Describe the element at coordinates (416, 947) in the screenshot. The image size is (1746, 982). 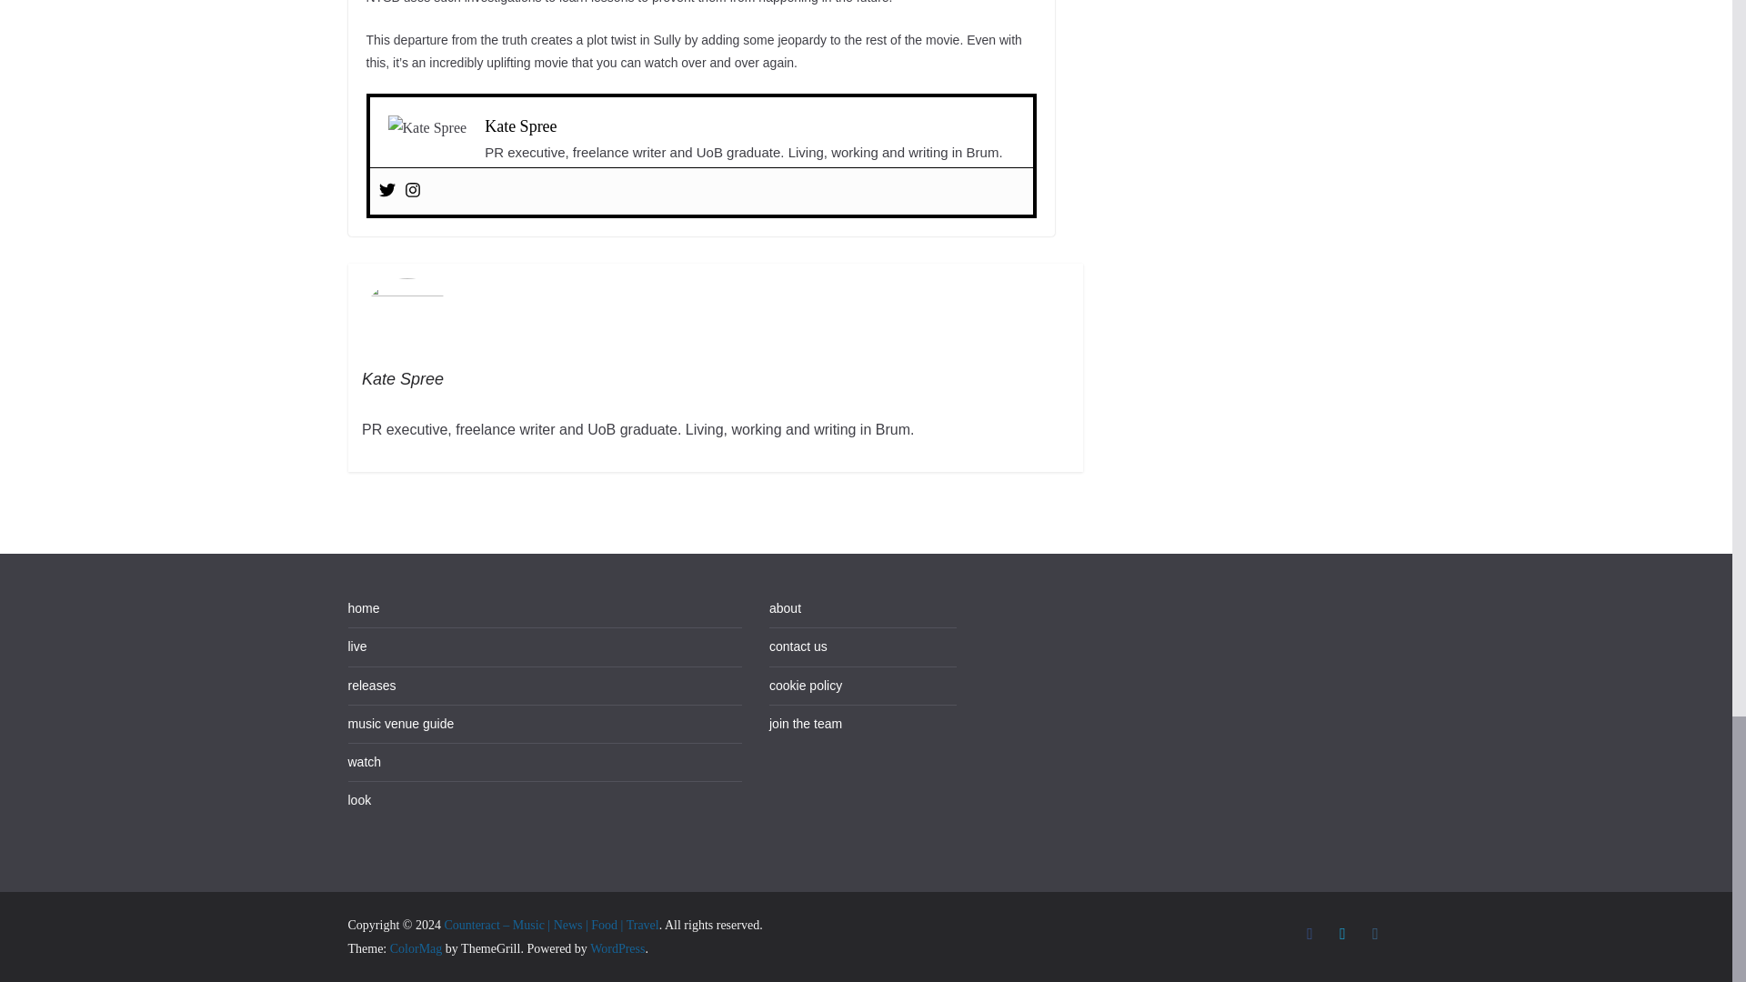
I see `ColorMag` at that location.